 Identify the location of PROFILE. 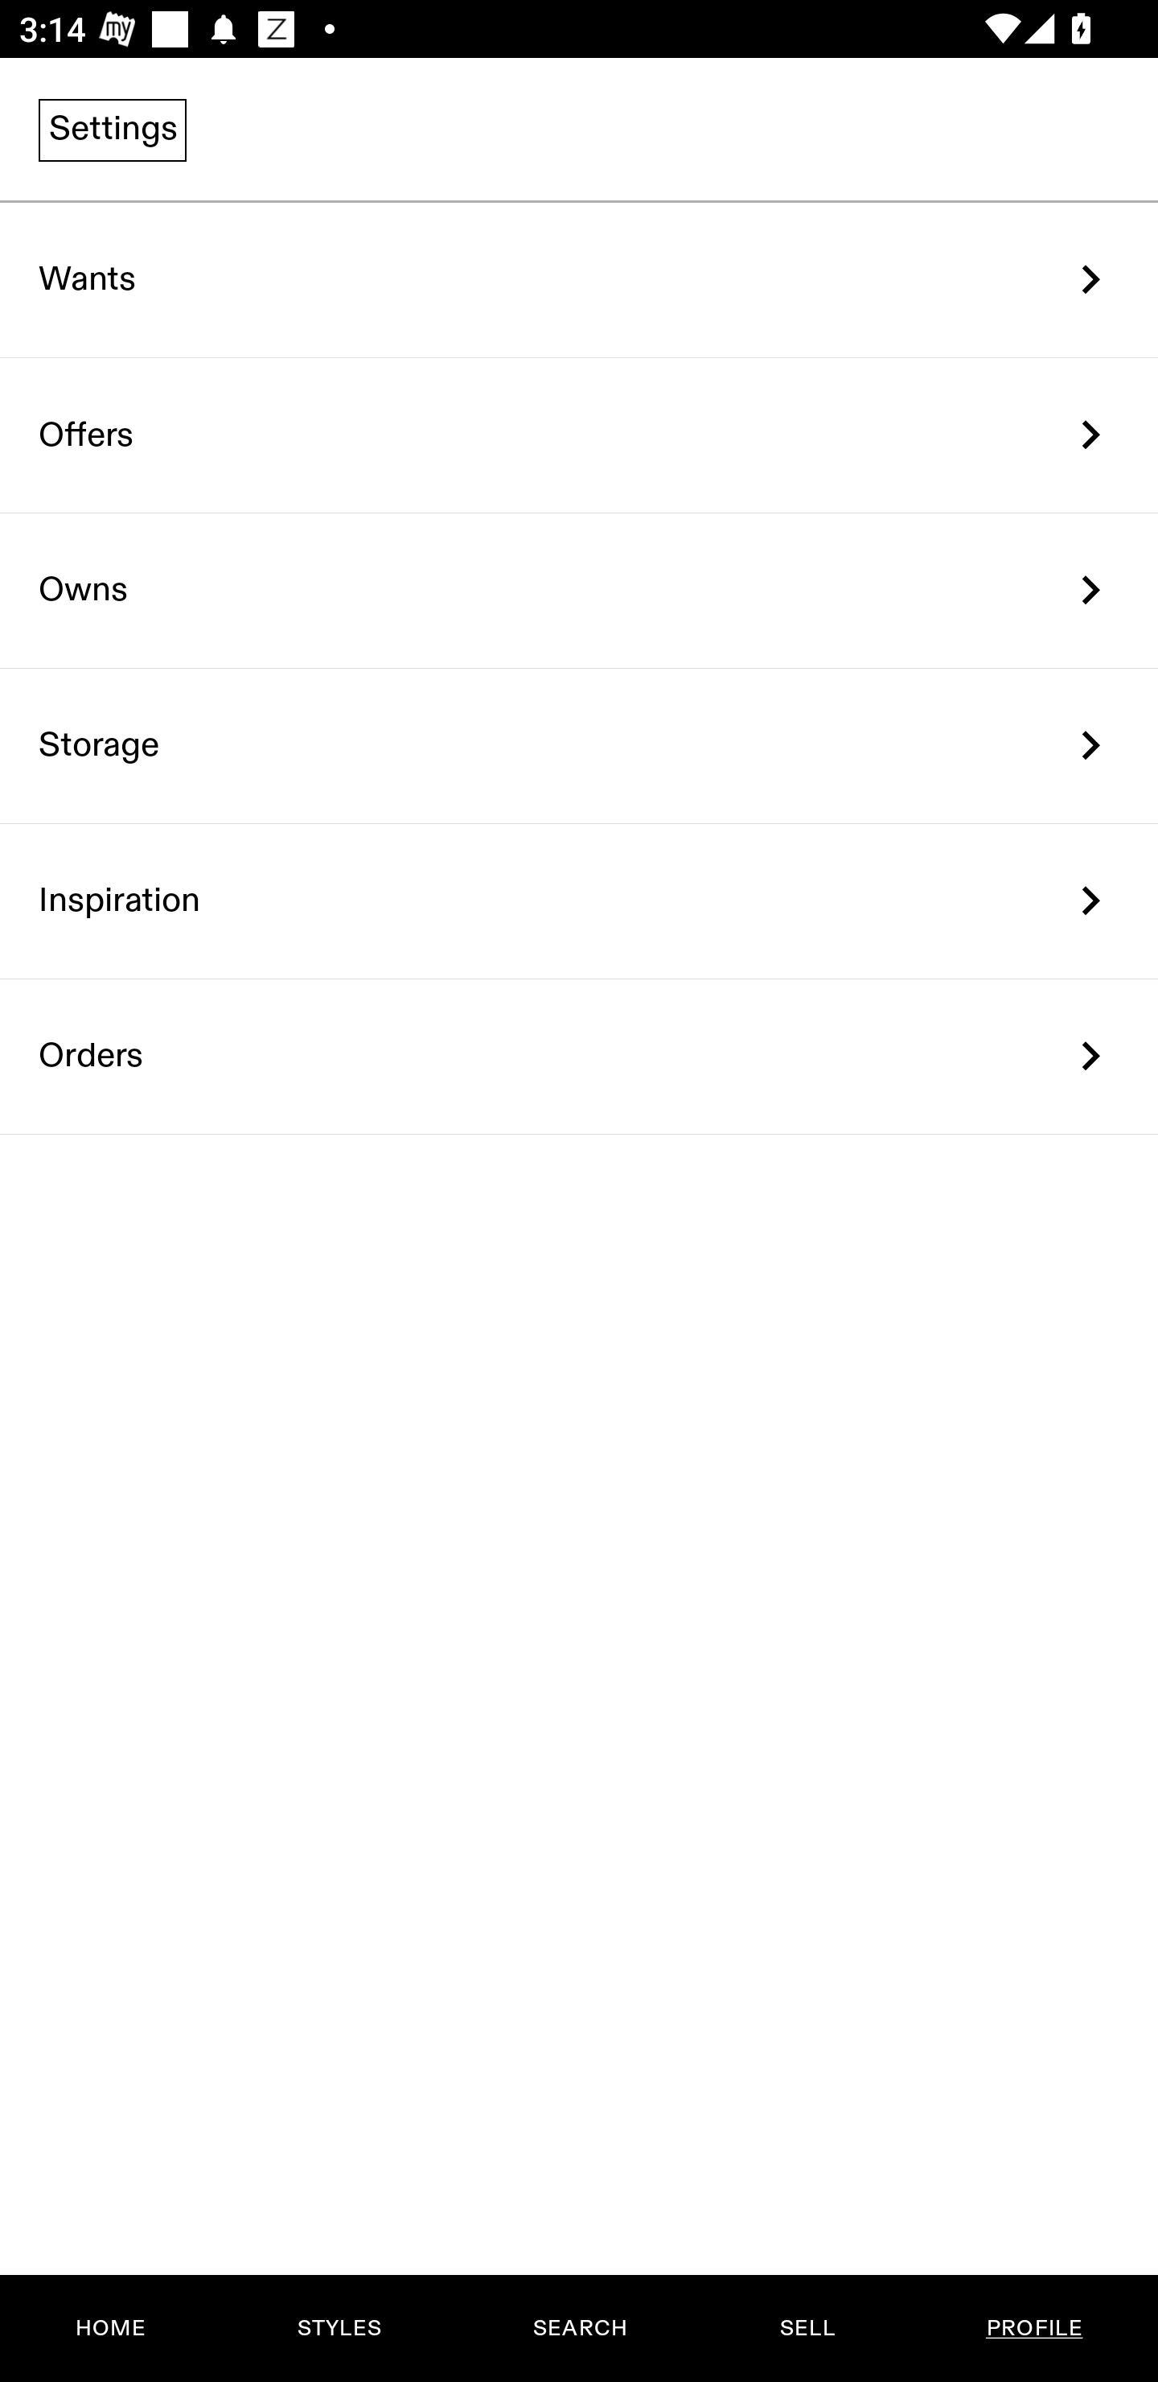
(1034, 2328).